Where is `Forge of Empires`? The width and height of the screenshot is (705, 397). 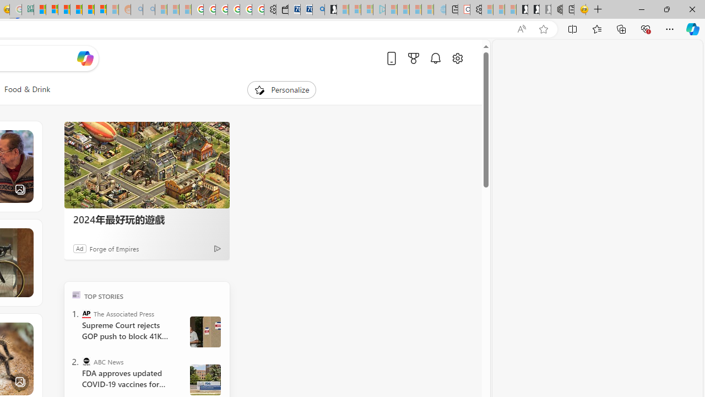
Forge of Empires is located at coordinates (115, 248).